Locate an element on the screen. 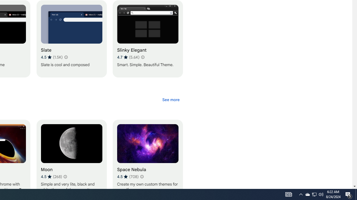 The image size is (357, 200). Learn more about results and reviews "Moon" is located at coordinates (65, 177).